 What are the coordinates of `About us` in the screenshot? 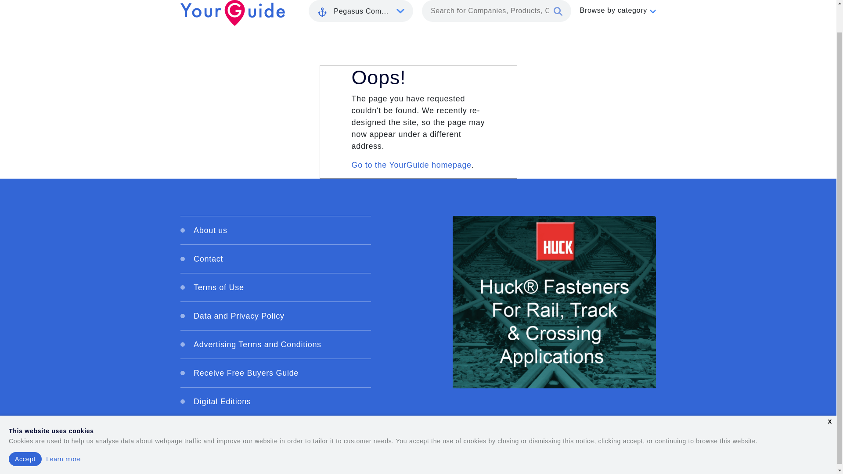 It's located at (275, 230).